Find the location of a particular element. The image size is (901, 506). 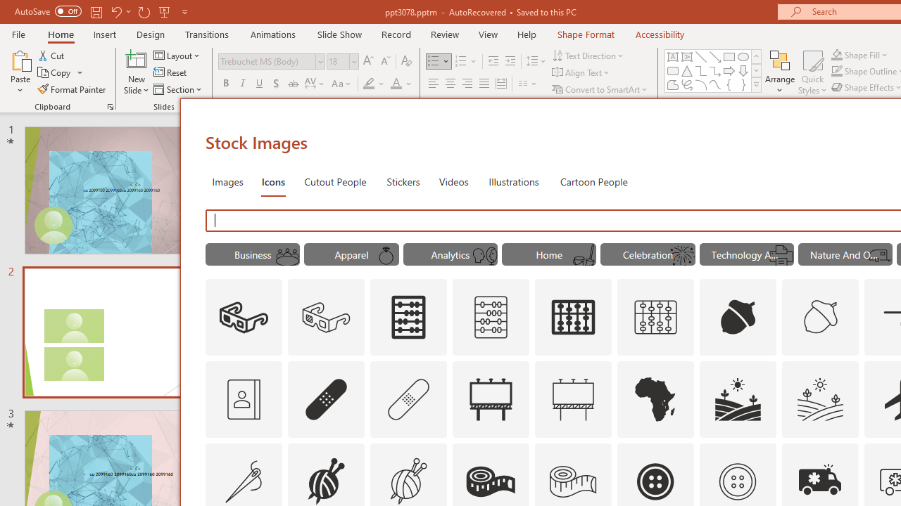

Italic is located at coordinates (242, 84).